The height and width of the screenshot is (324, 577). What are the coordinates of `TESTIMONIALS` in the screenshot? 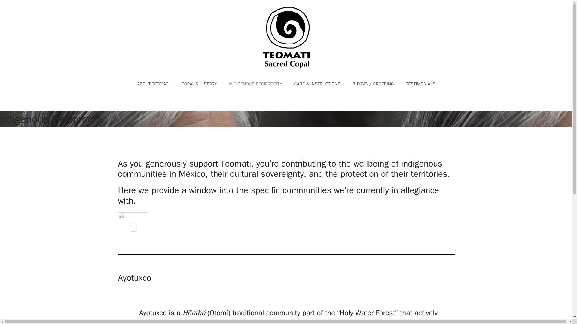 It's located at (420, 84).